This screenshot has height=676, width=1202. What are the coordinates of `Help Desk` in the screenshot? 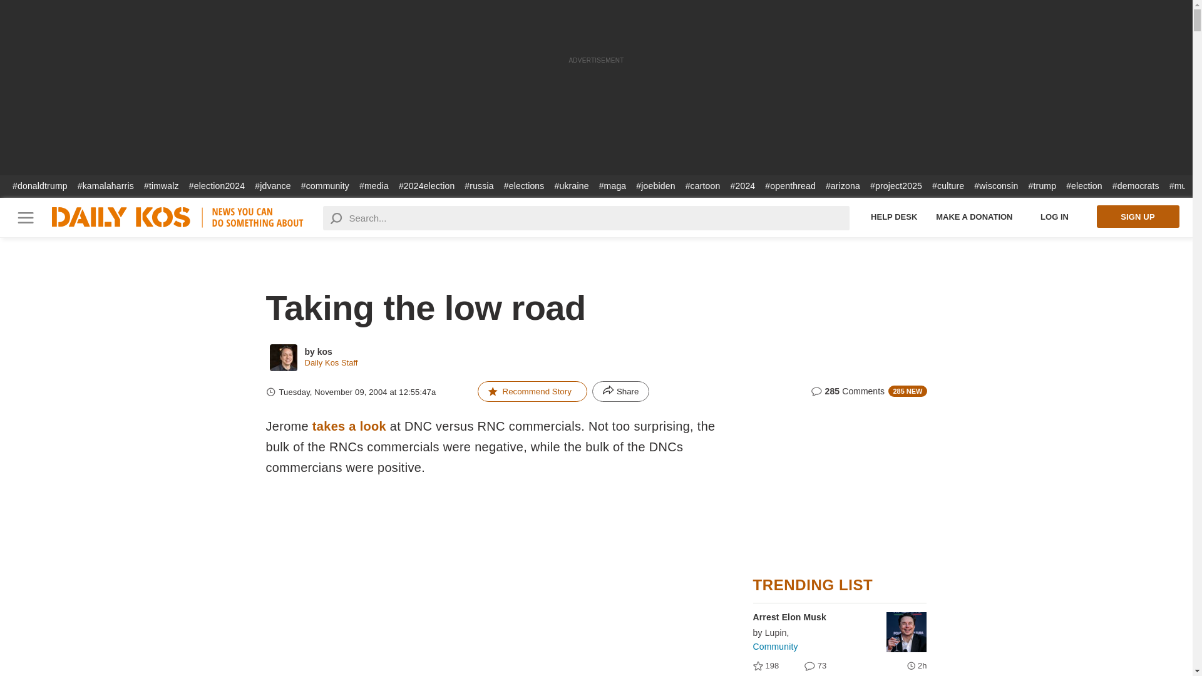 It's located at (894, 217).